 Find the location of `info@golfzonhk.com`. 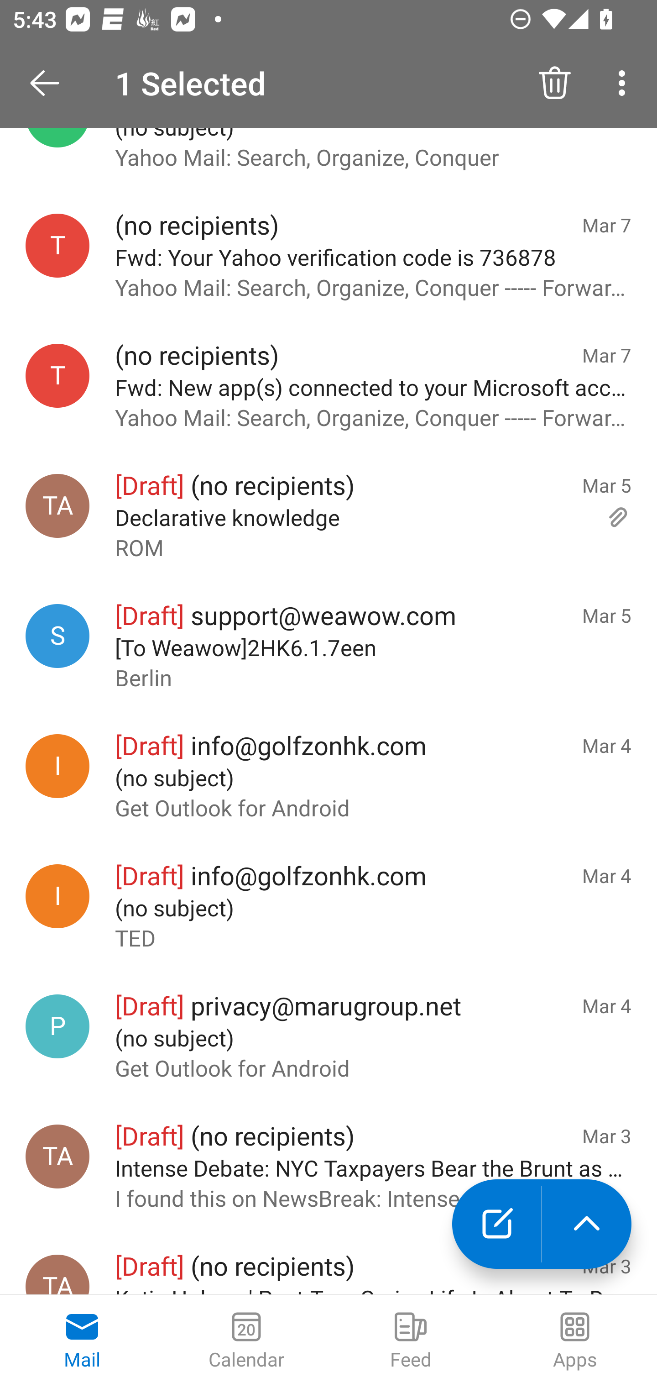

info@golfzonhk.com is located at coordinates (57, 766).